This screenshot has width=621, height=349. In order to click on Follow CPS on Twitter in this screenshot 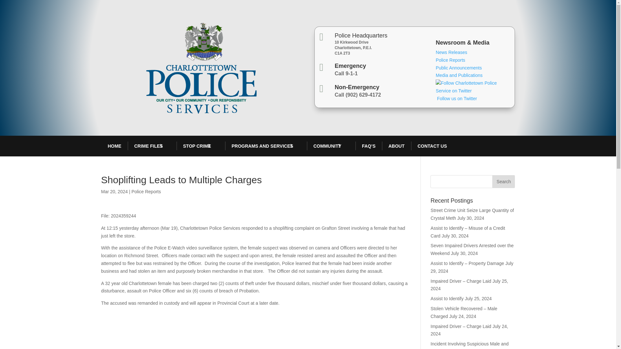, I will do `click(473, 95)`.